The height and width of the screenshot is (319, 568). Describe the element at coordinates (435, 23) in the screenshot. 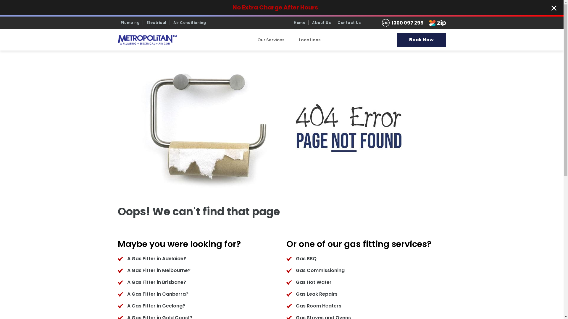

I see `Zip Pay` at that location.